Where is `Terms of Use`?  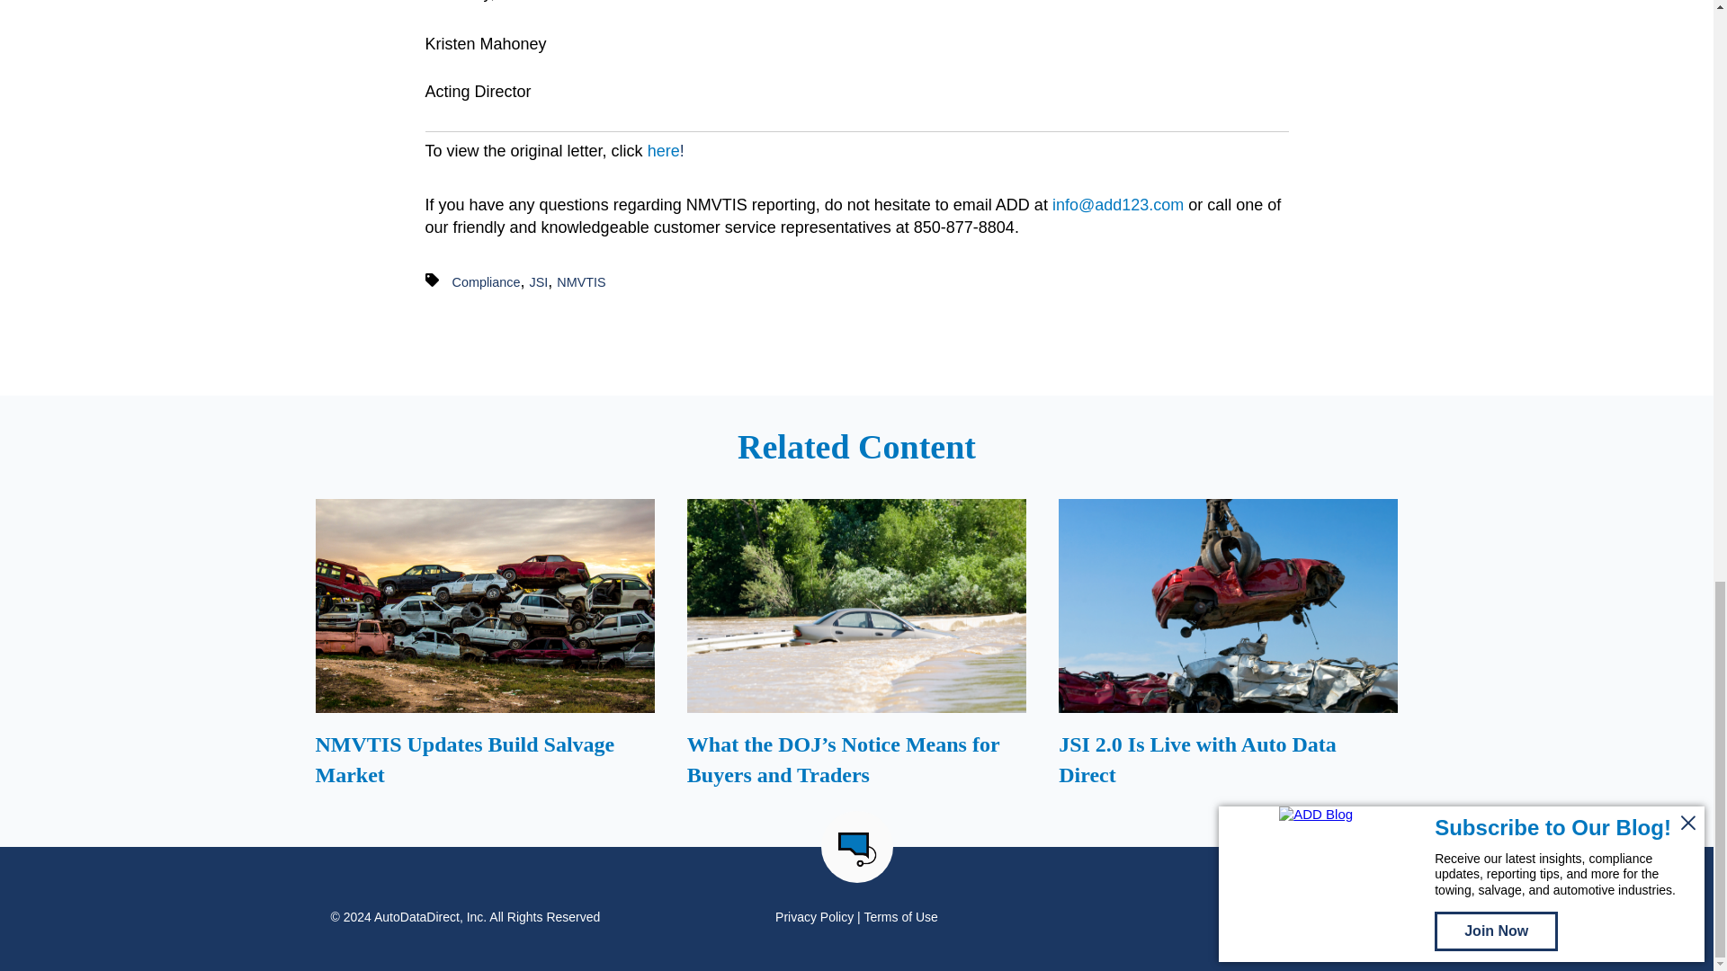 Terms of Use is located at coordinates (900, 917).